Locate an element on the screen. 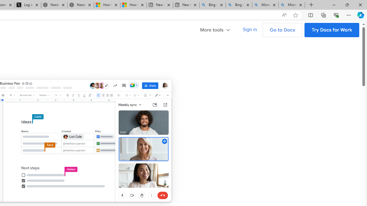 The width and height of the screenshot is (367, 206). Try Docs for Work is located at coordinates (332, 30).